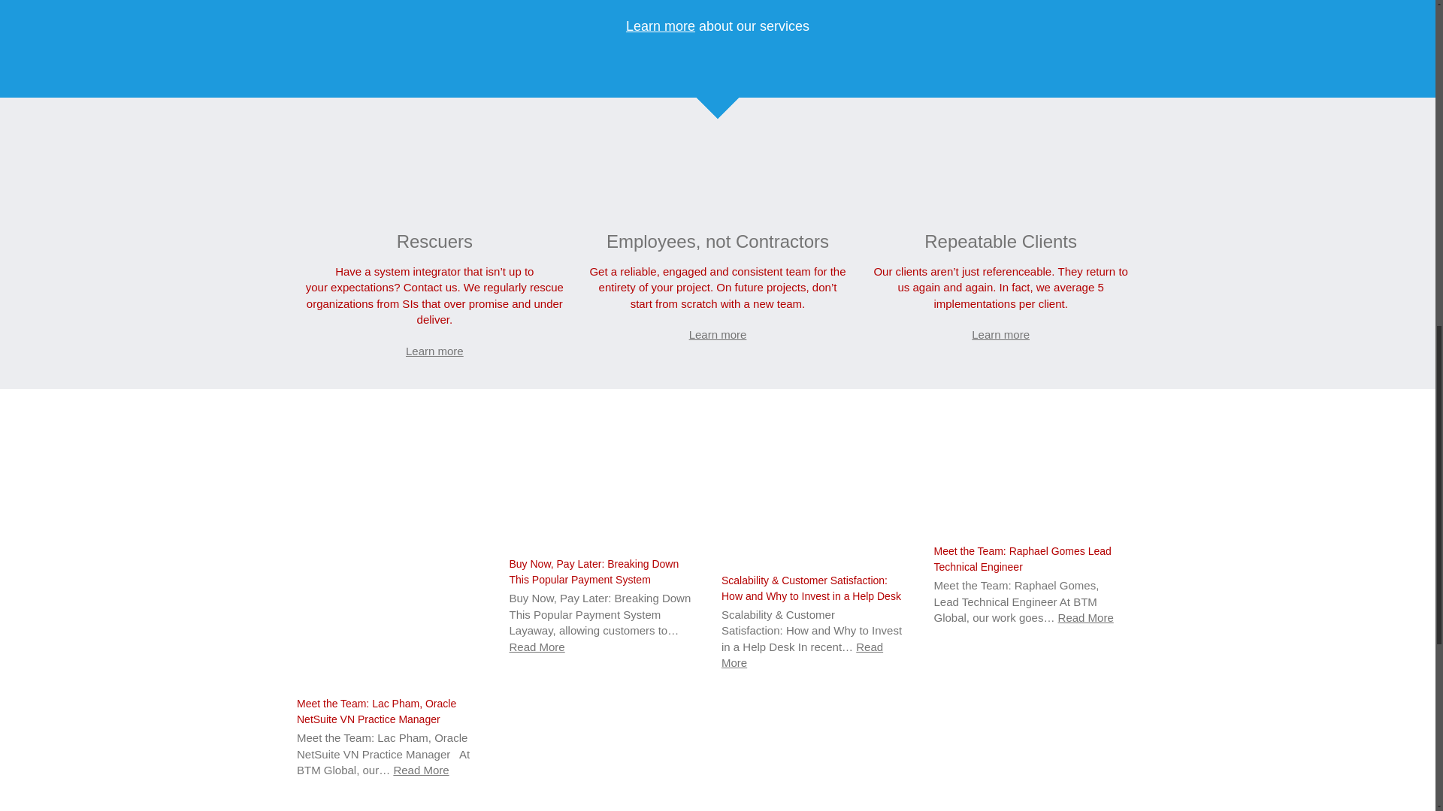 The height and width of the screenshot is (811, 1443). Describe the element at coordinates (1000, 334) in the screenshot. I see `Learn more` at that location.